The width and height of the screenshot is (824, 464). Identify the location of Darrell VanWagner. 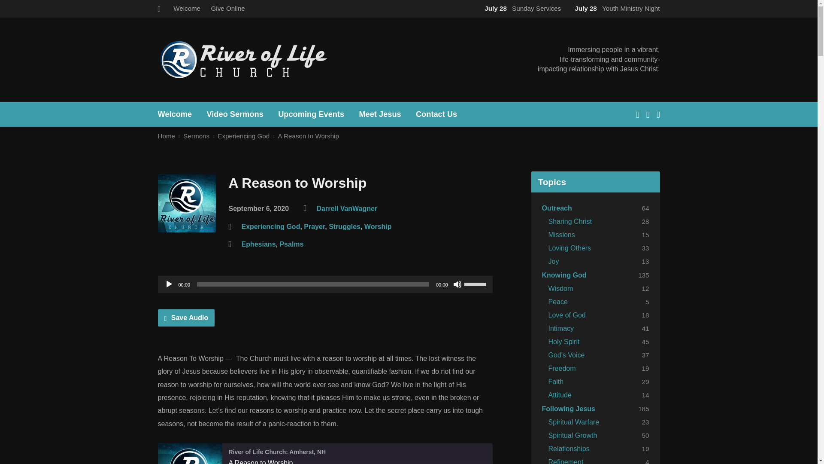
(347, 208).